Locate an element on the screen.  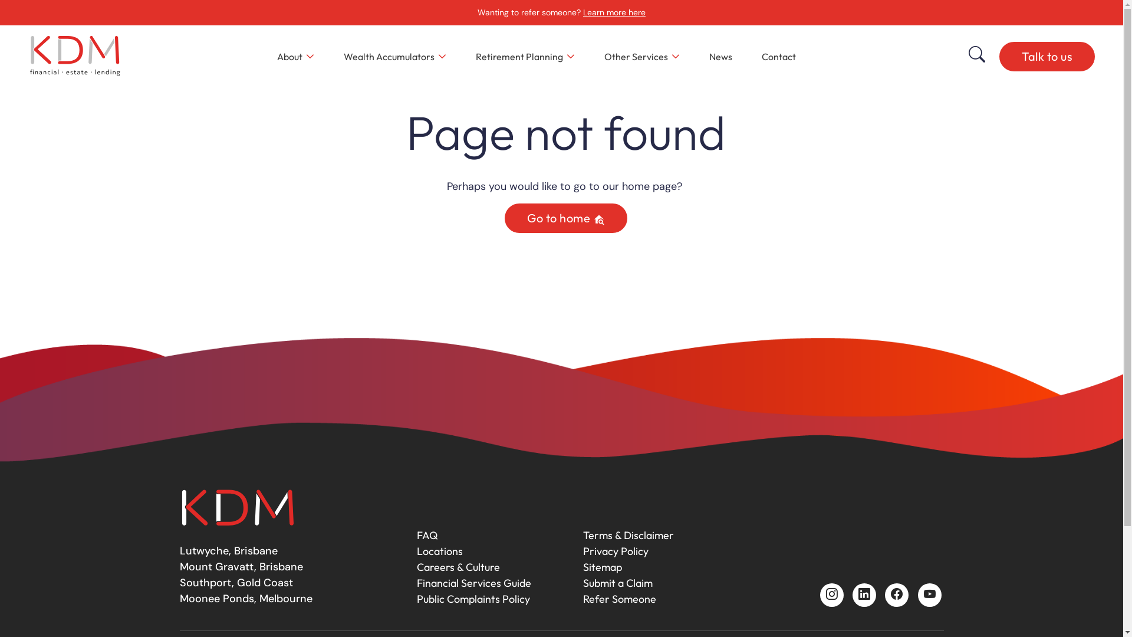
Public Complaints Policy is located at coordinates (473, 599).